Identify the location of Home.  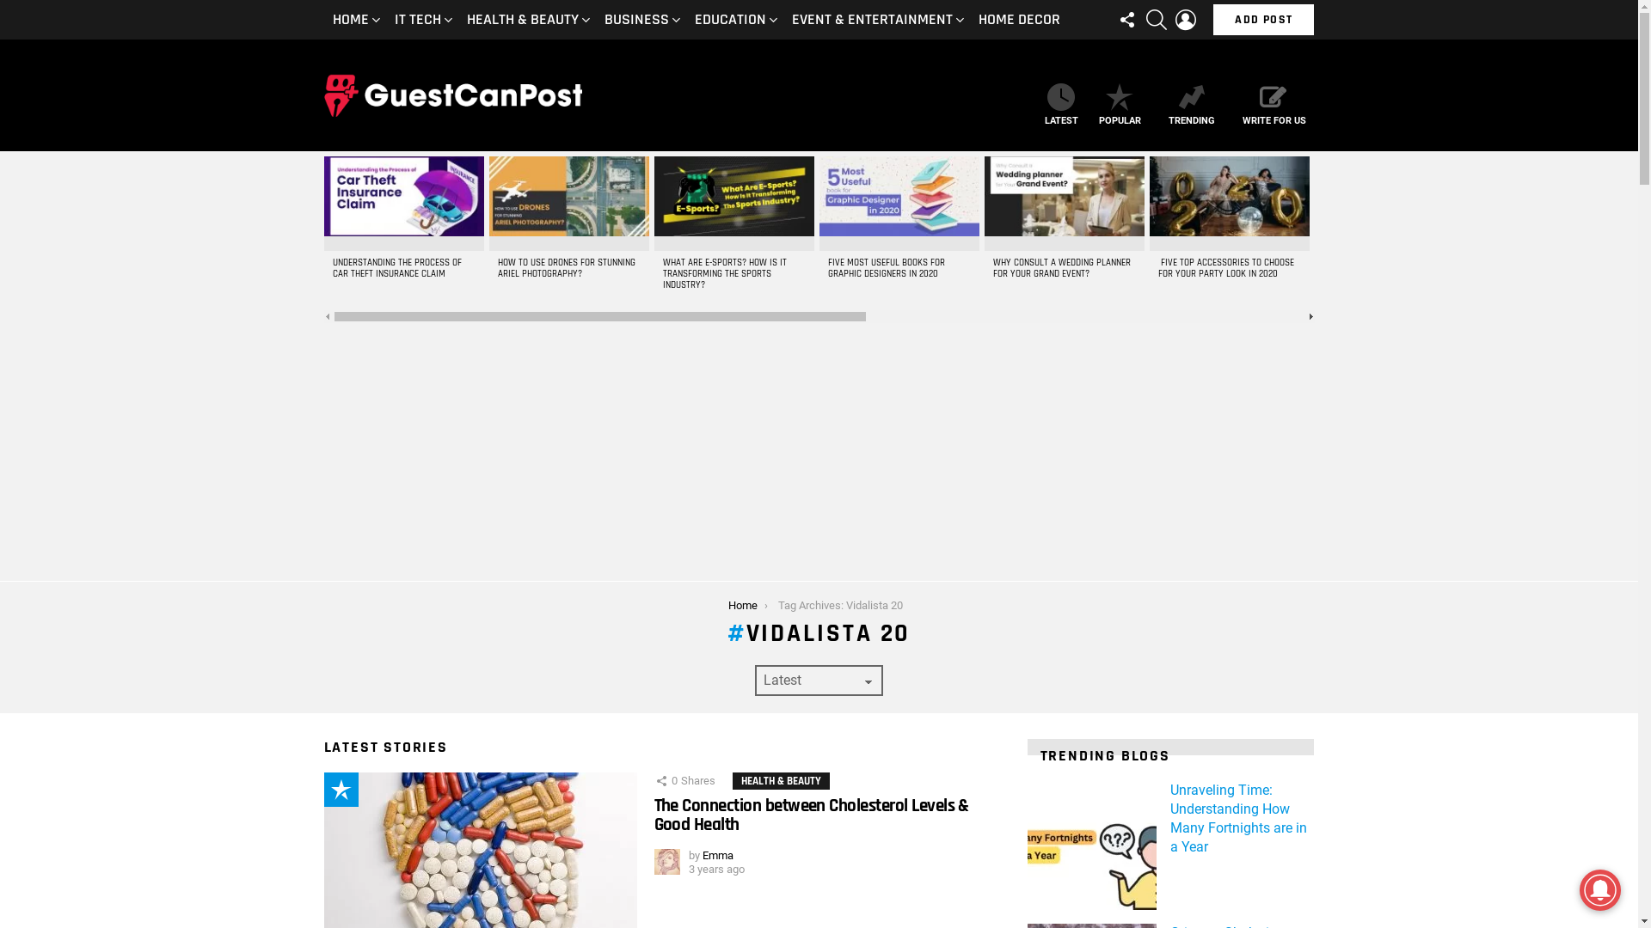
(743, 605).